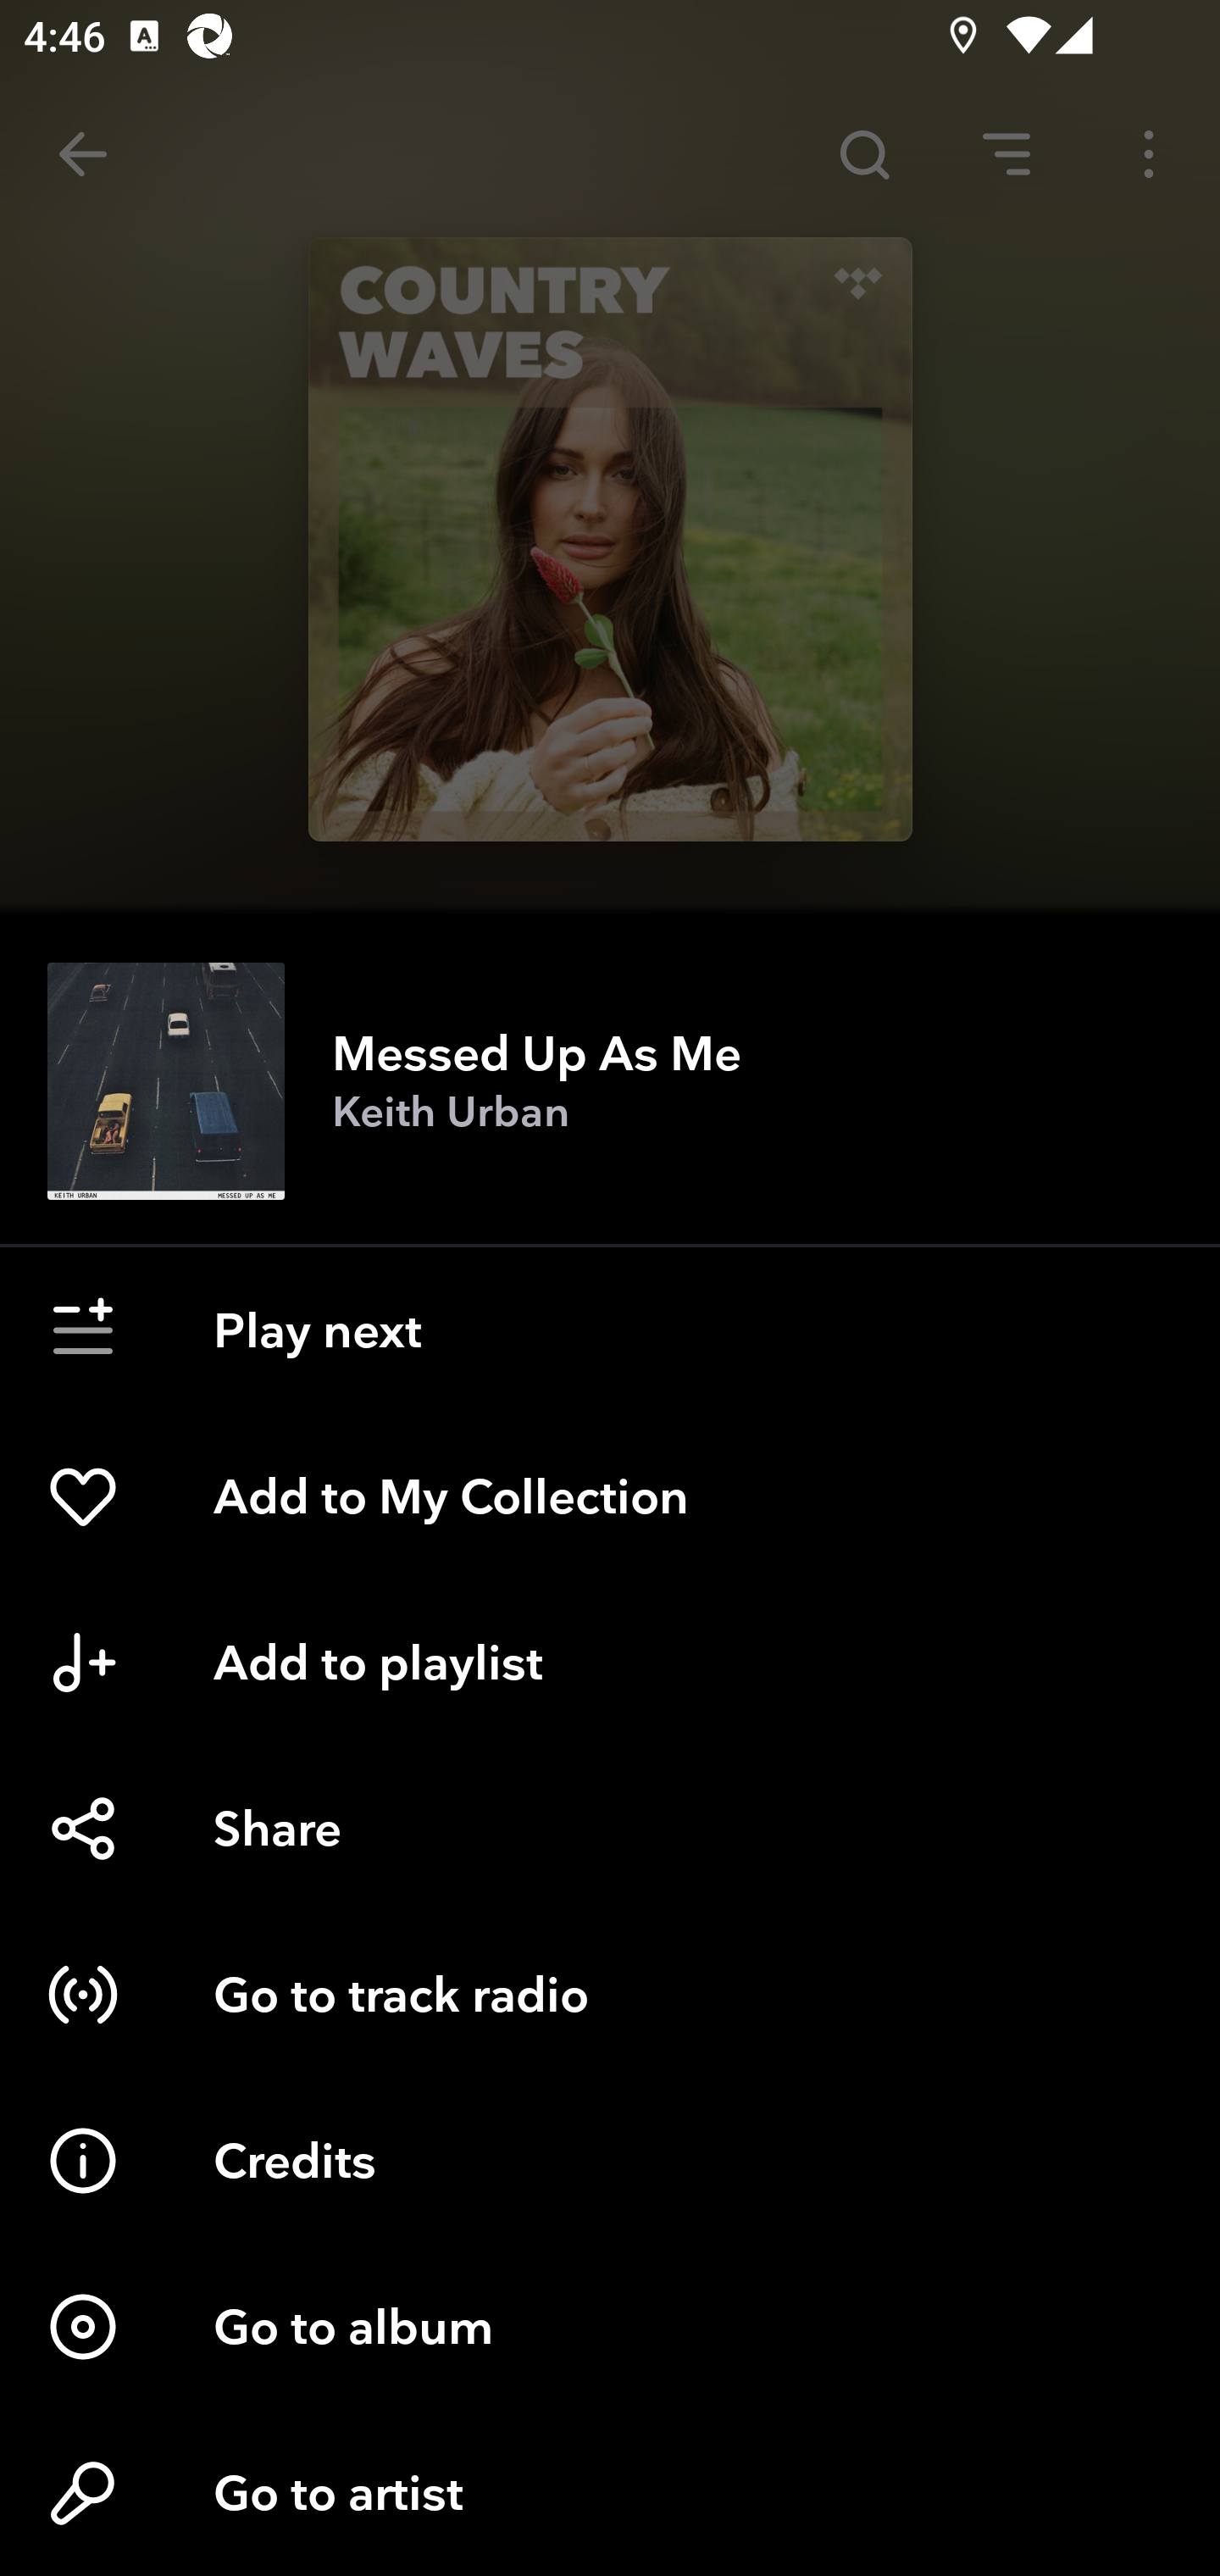 The image size is (1220, 2576). Describe the element at coordinates (610, 2493) in the screenshot. I see `Go to artist` at that location.